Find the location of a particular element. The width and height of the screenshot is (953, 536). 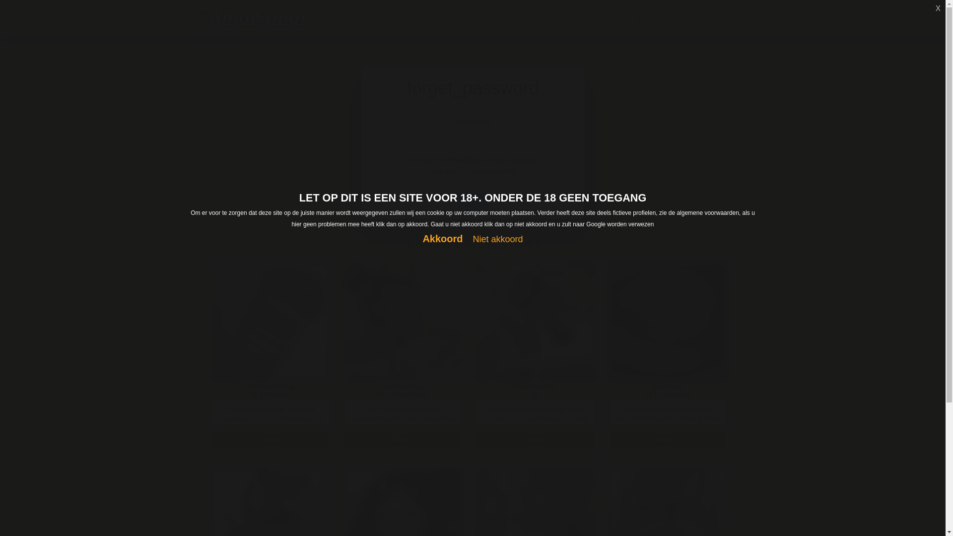

Bekijk is located at coordinates (668, 440).